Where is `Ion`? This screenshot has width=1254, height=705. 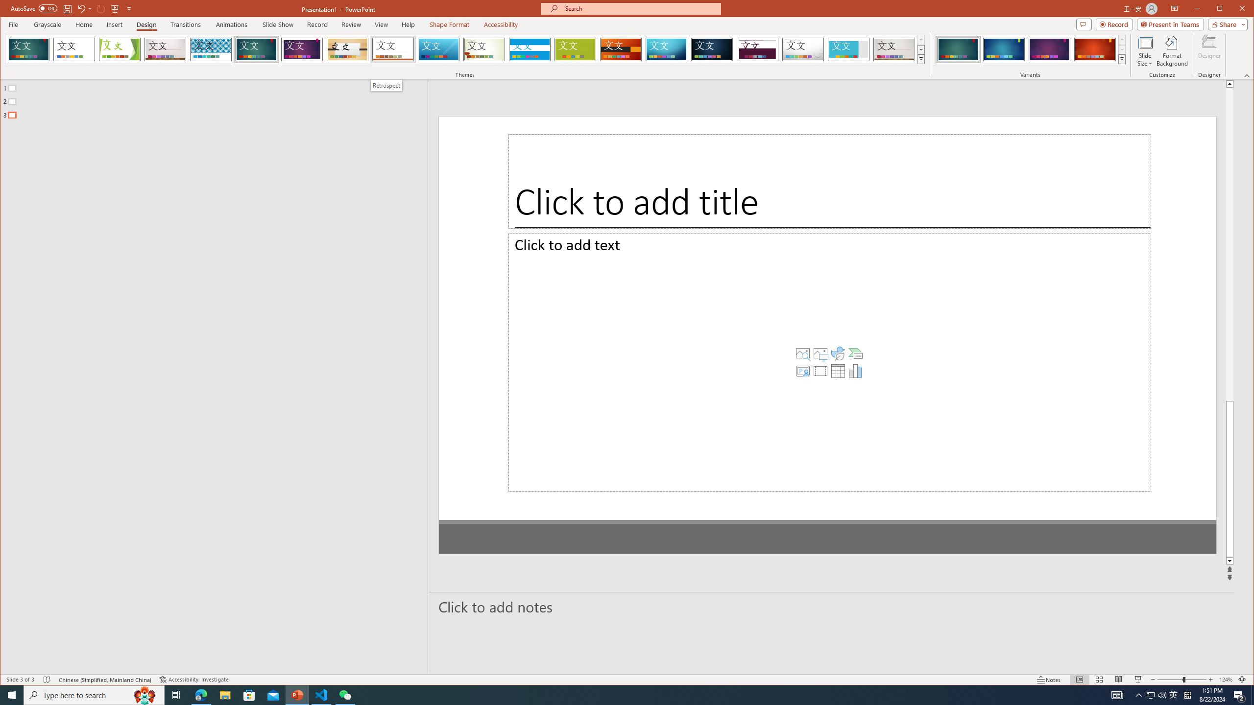
Ion is located at coordinates (256, 49).